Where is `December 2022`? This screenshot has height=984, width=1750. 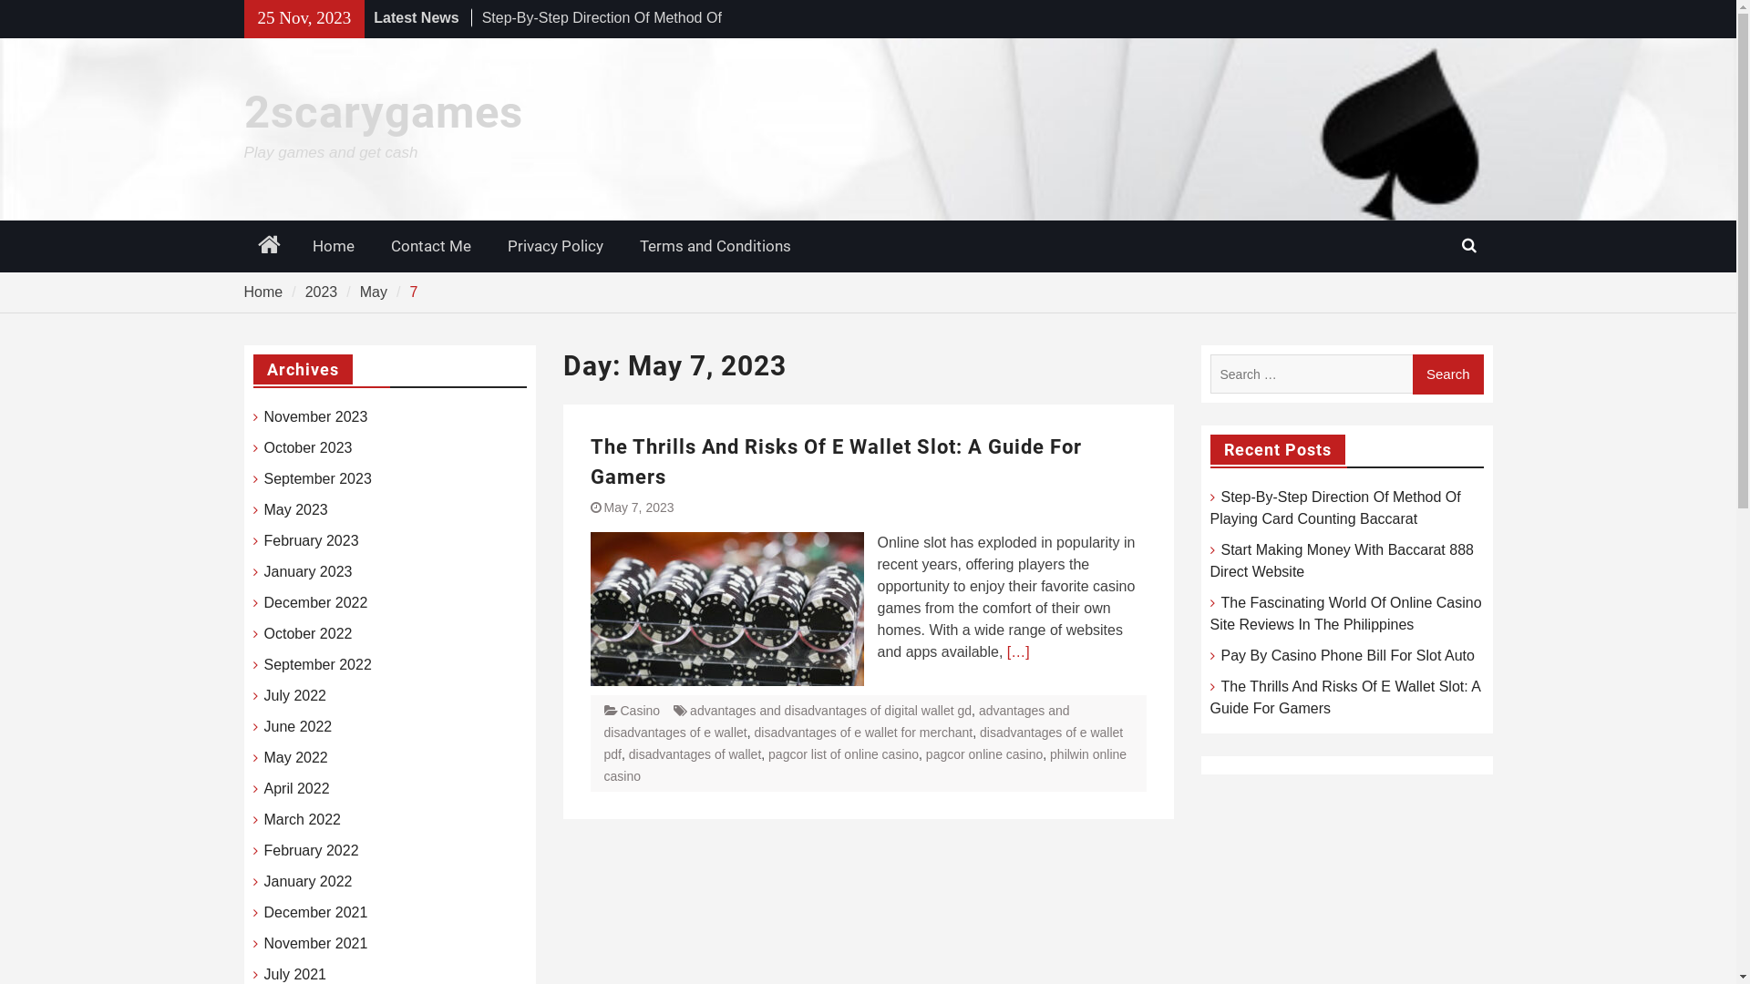 December 2022 is located at coordinates (316, 603).